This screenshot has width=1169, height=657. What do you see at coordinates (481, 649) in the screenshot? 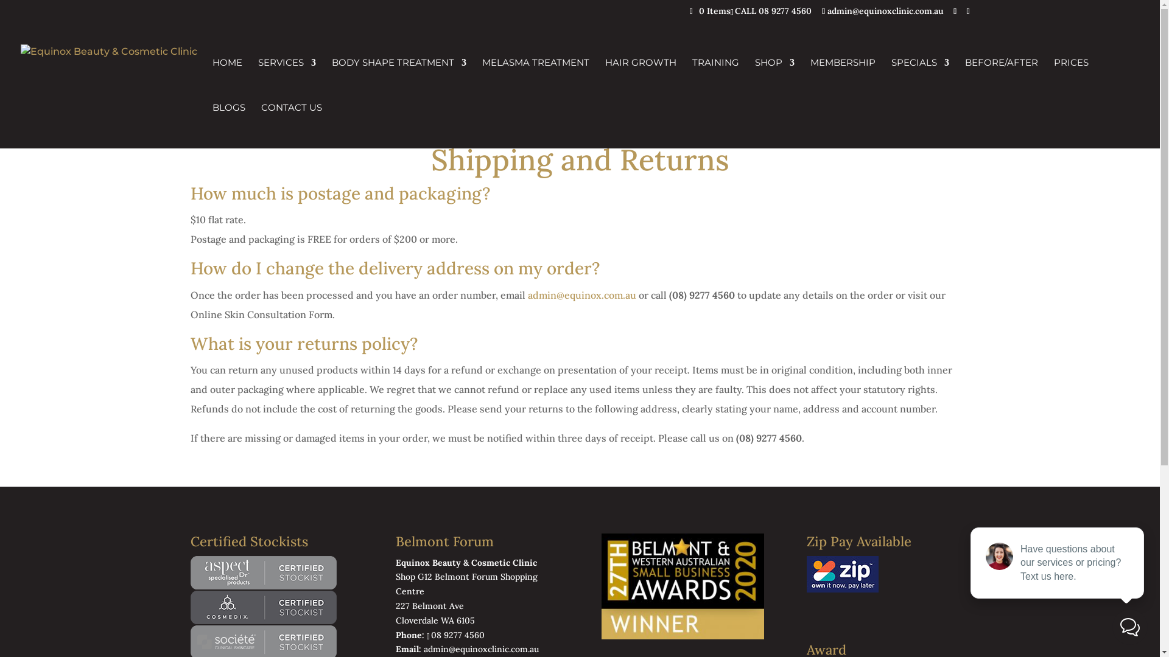
I see `admin@equinoxclinic.com.au` at bounding box center [481, 649].